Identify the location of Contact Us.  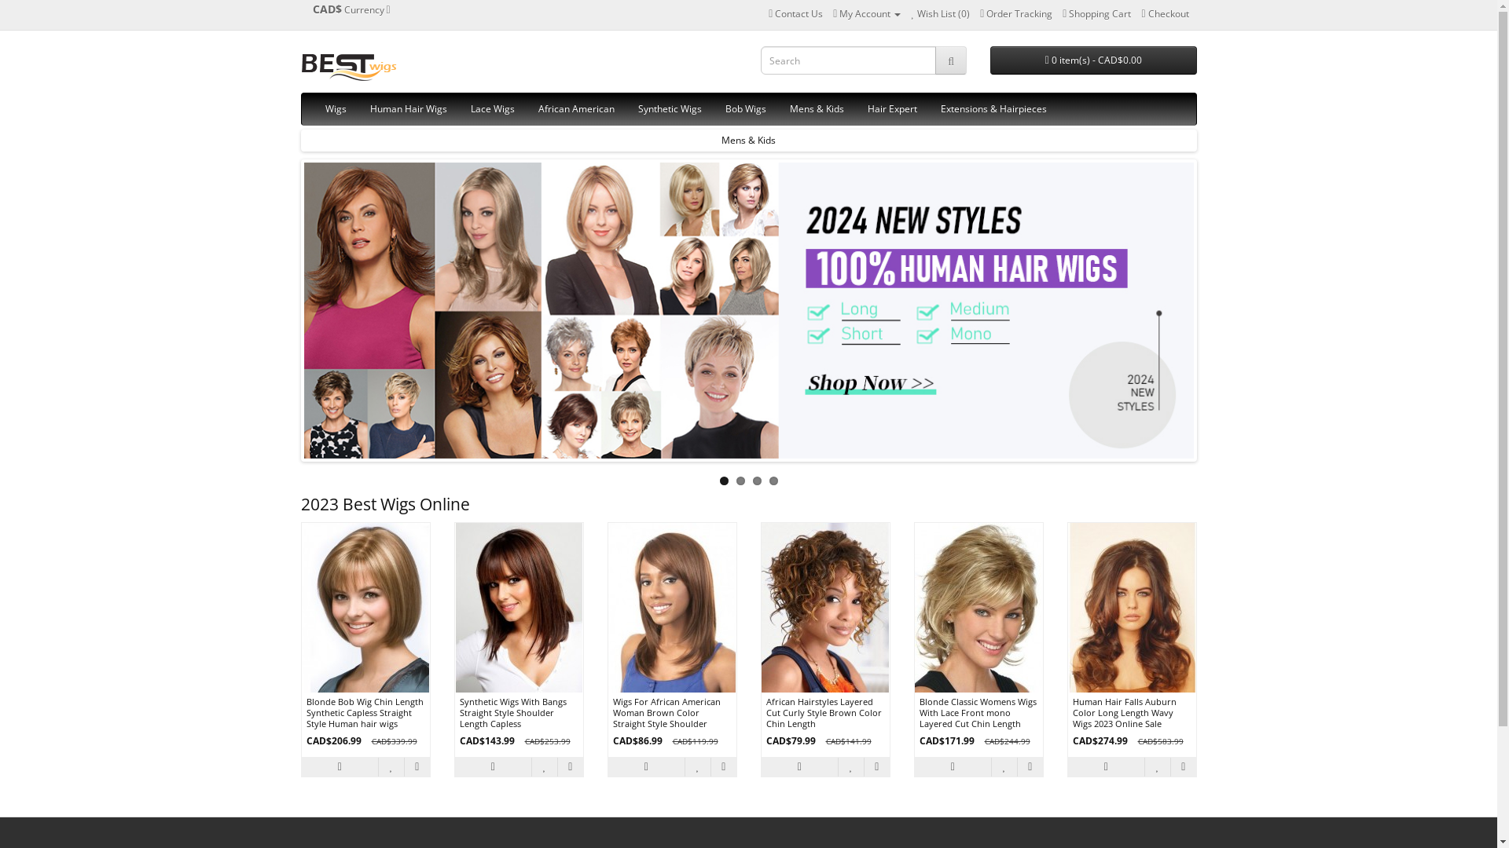
(795, 14).